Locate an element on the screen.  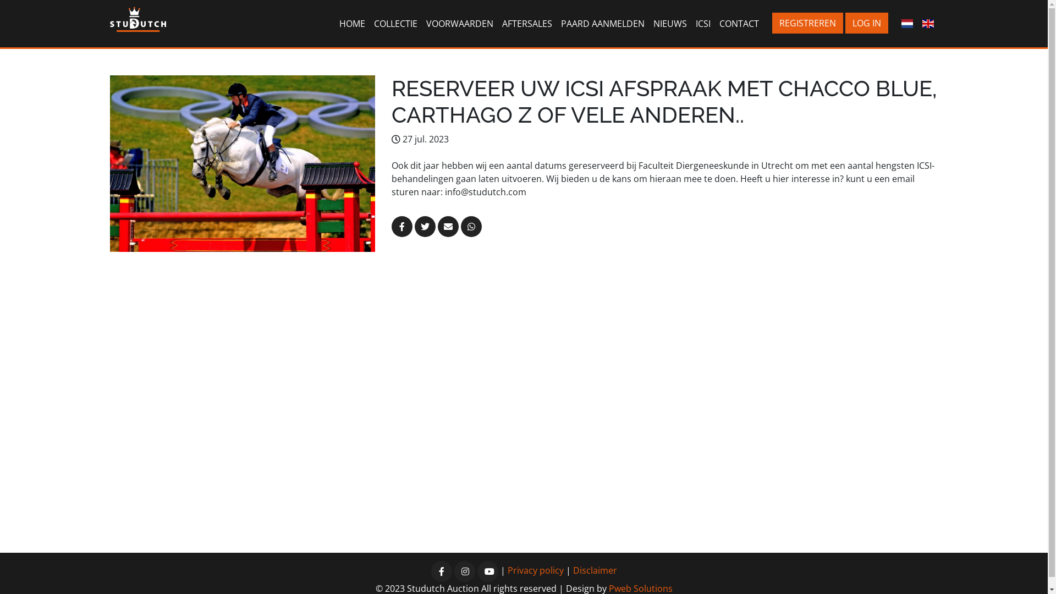
REGISTREREN is located at coordinates (807, 23).